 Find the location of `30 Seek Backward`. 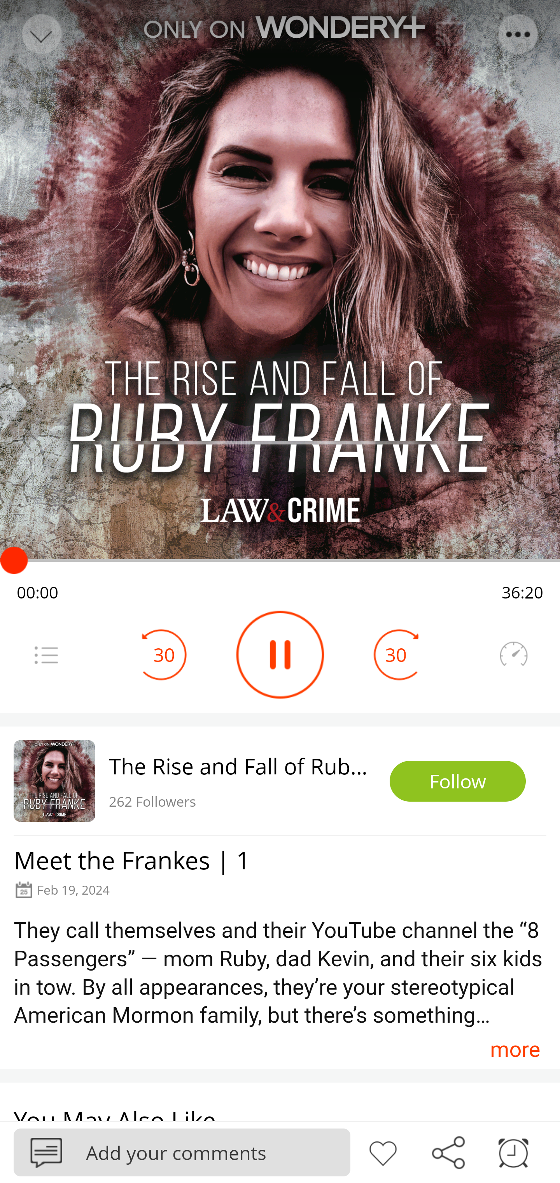

30 Seek Backward is located at coordinates (164, 655).